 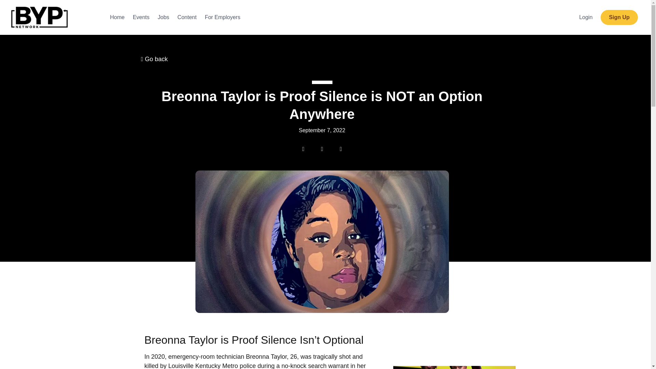 I want to click on Sign Up, so click(x=619, y=17).